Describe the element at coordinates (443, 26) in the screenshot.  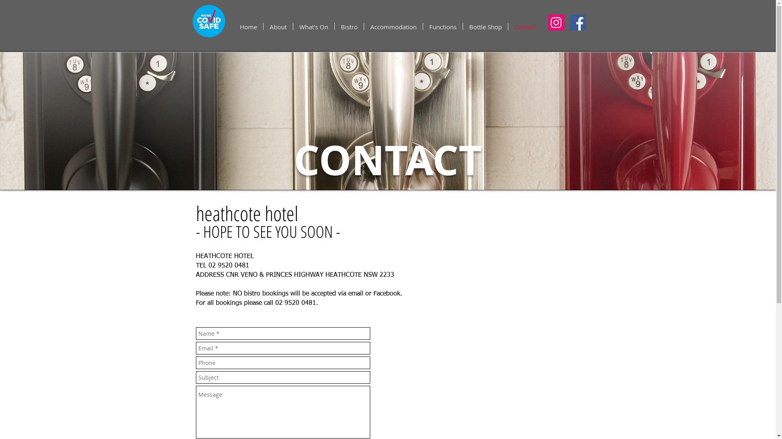
I see `Functions` at that location.